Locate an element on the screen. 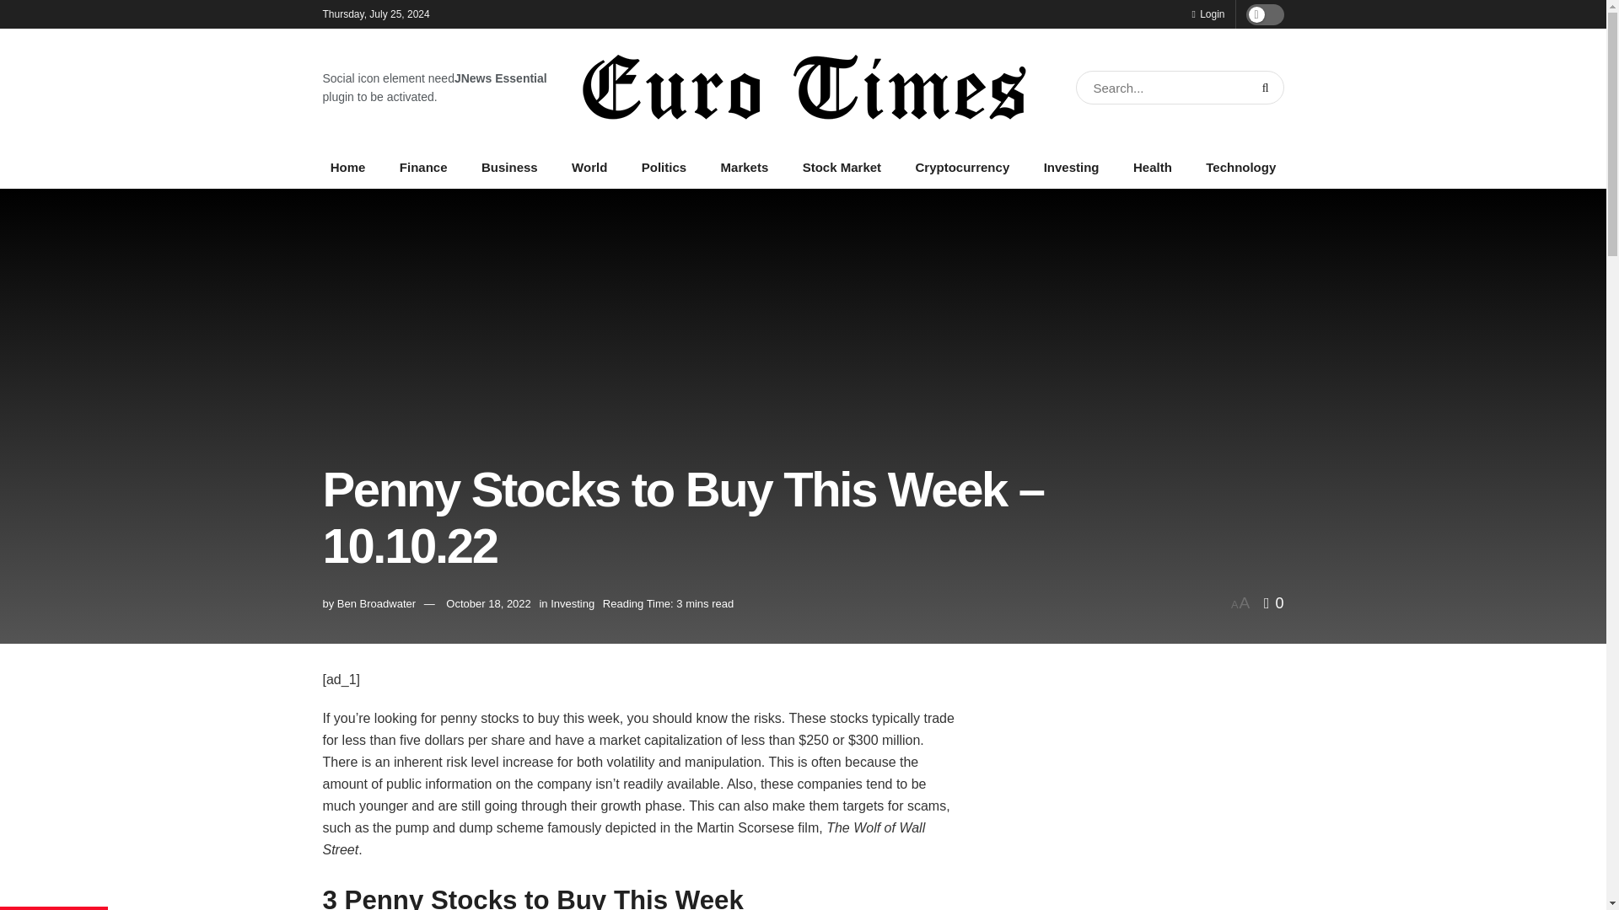 This screenshot has height=910, width=1619. October 18, 2022 is located at coordinates (488, 603).